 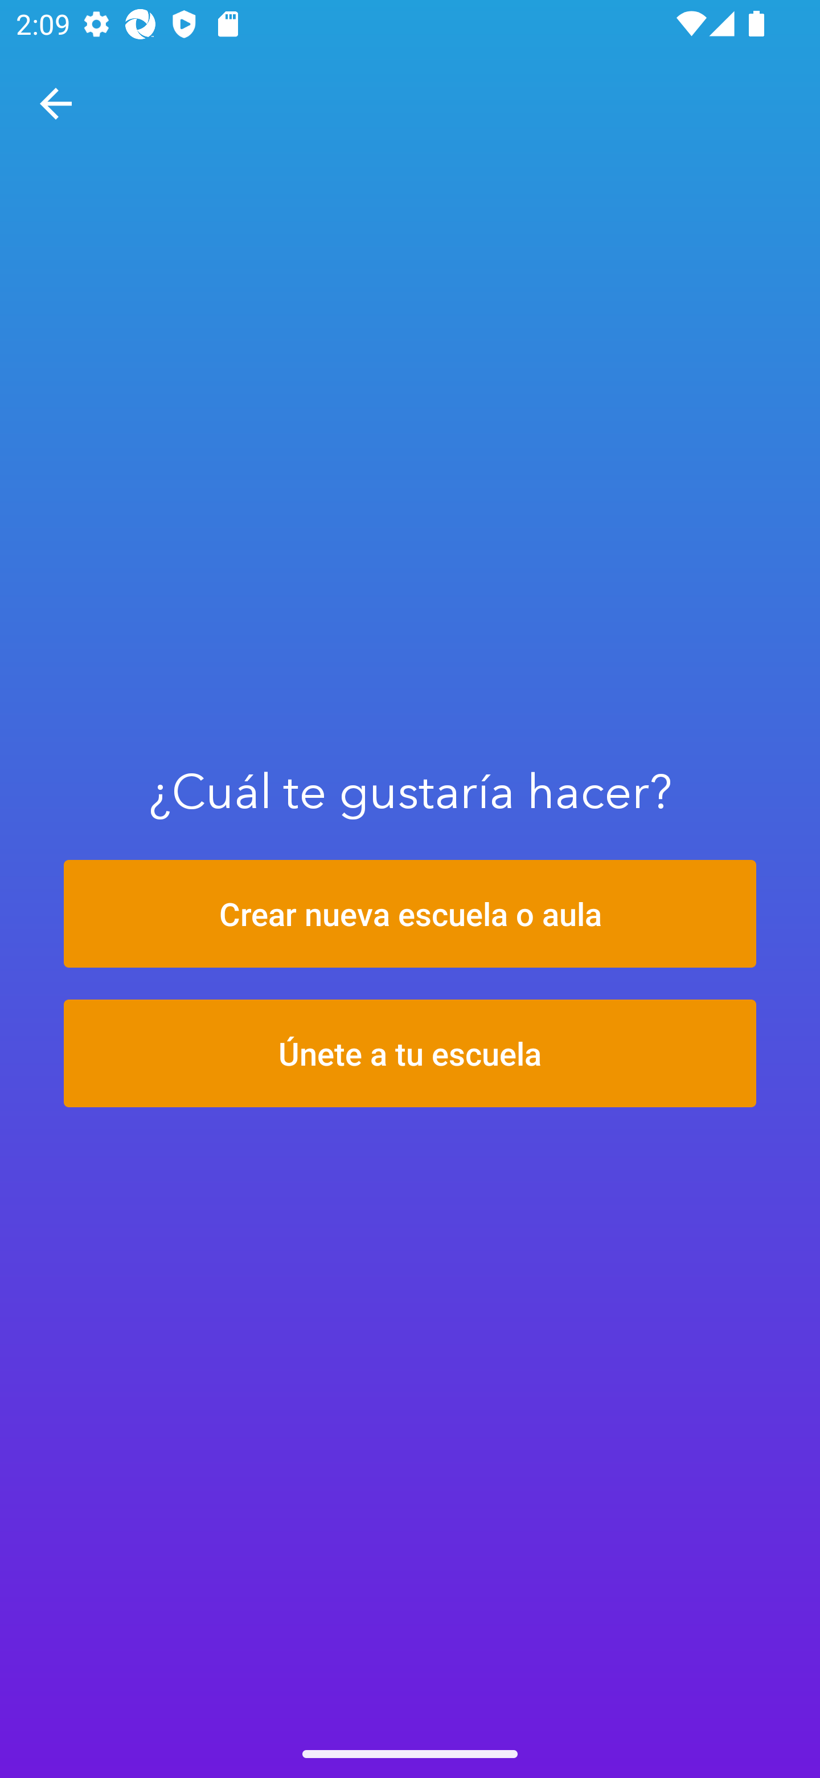 What do you see at coordinates (410, 914) in the screenshot?
I see `Crear nueva escuela o aula` at bounding box center [410, 914].